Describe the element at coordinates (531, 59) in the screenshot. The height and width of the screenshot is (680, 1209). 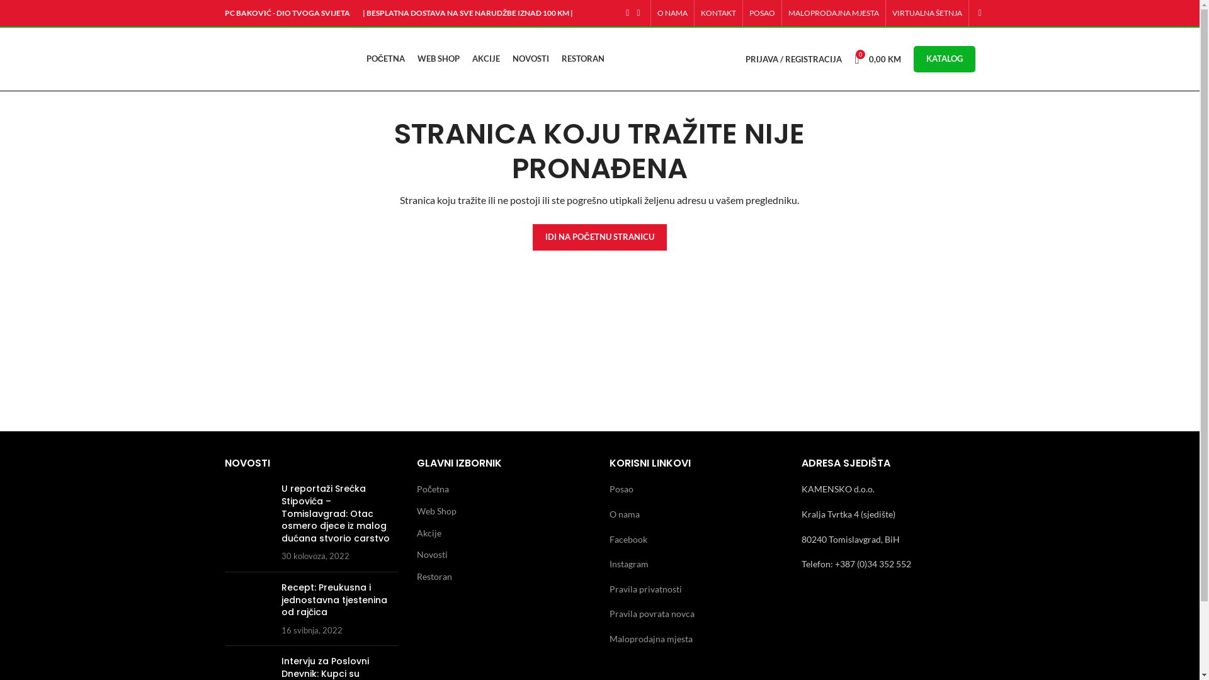
I see `NOVOSTI` at that location.